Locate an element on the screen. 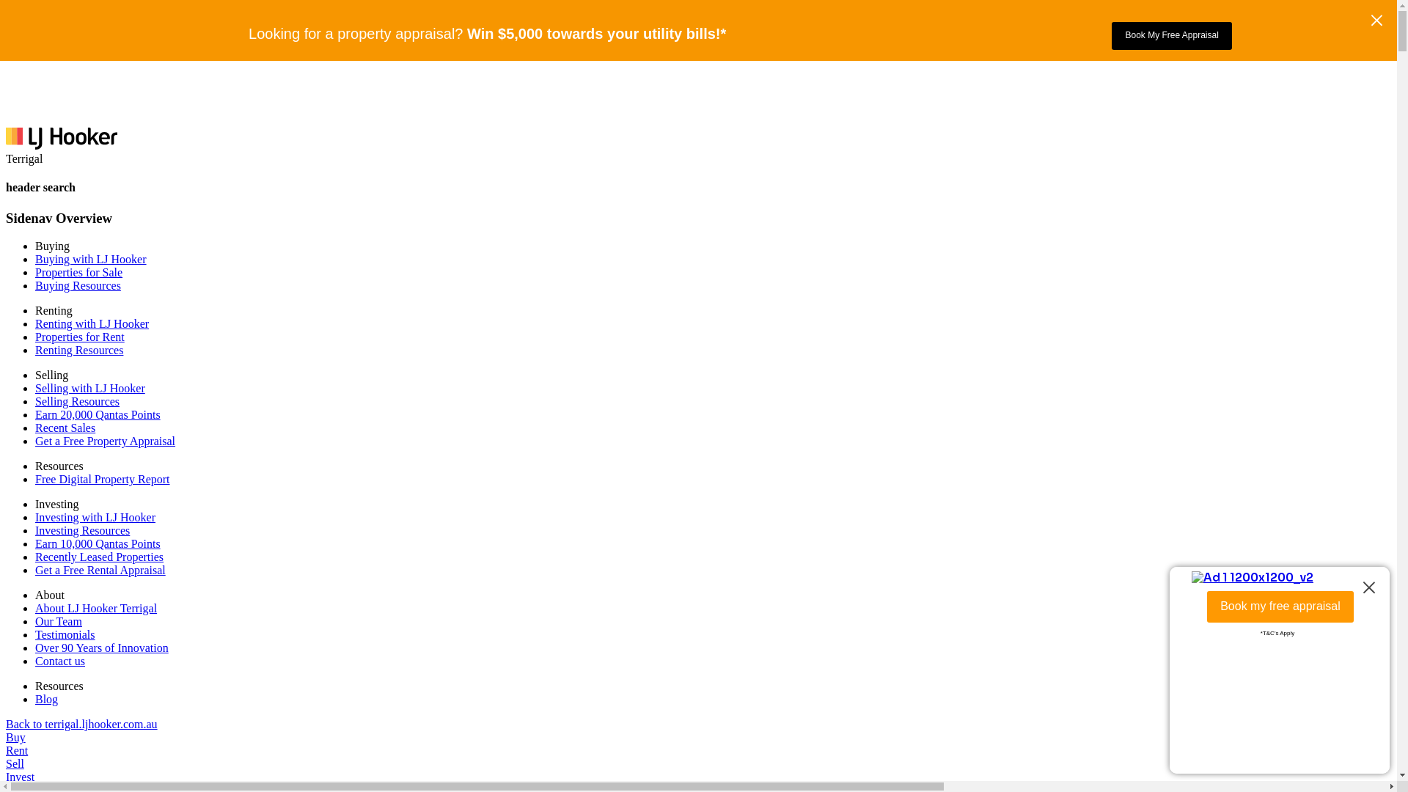 This screenshot has height=792, width=1408. Free Digital Property Report is located at coordinates (103, 480).